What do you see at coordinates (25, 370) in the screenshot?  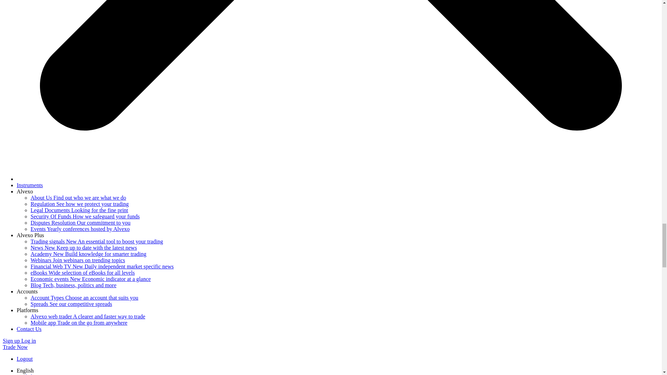 I see `English` at bounding box center [25, 370].